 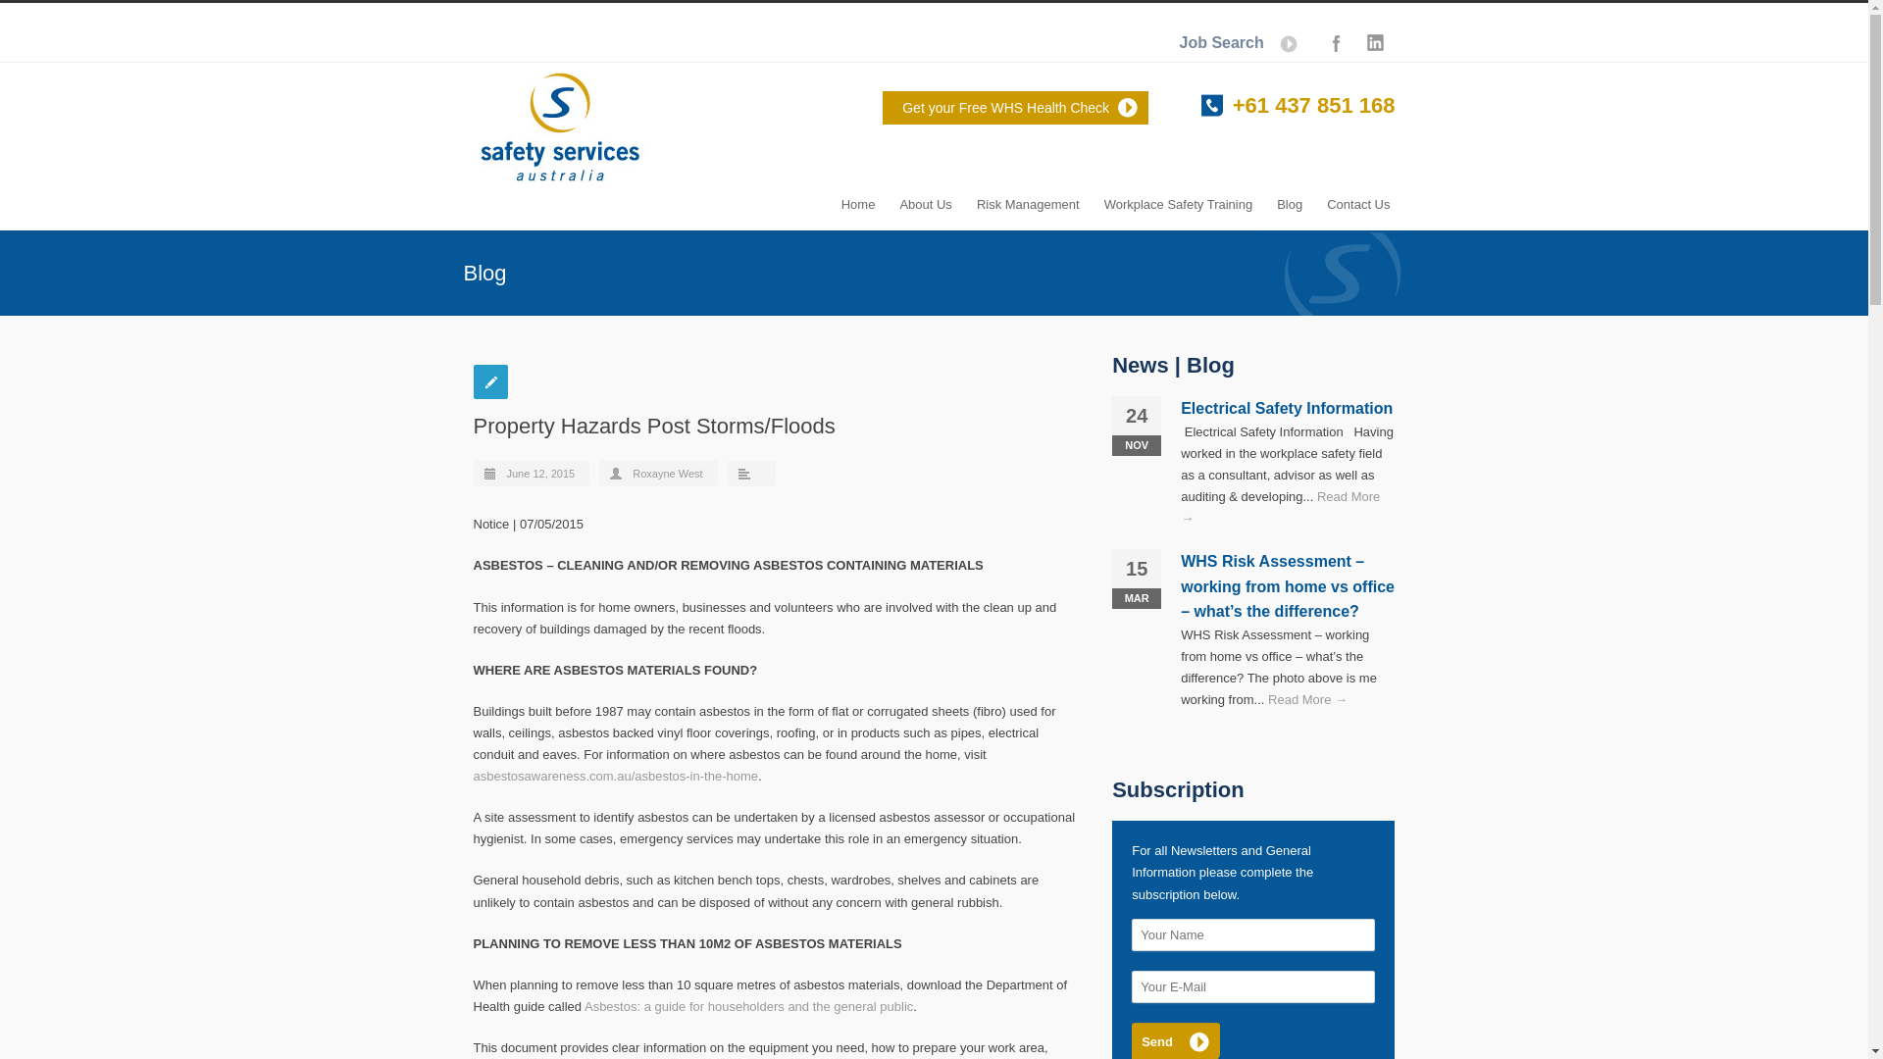 What do you see at coordinates (1028, 186) in the screenshot?
I see `Risk Management` at bounding box center [1028, 186].